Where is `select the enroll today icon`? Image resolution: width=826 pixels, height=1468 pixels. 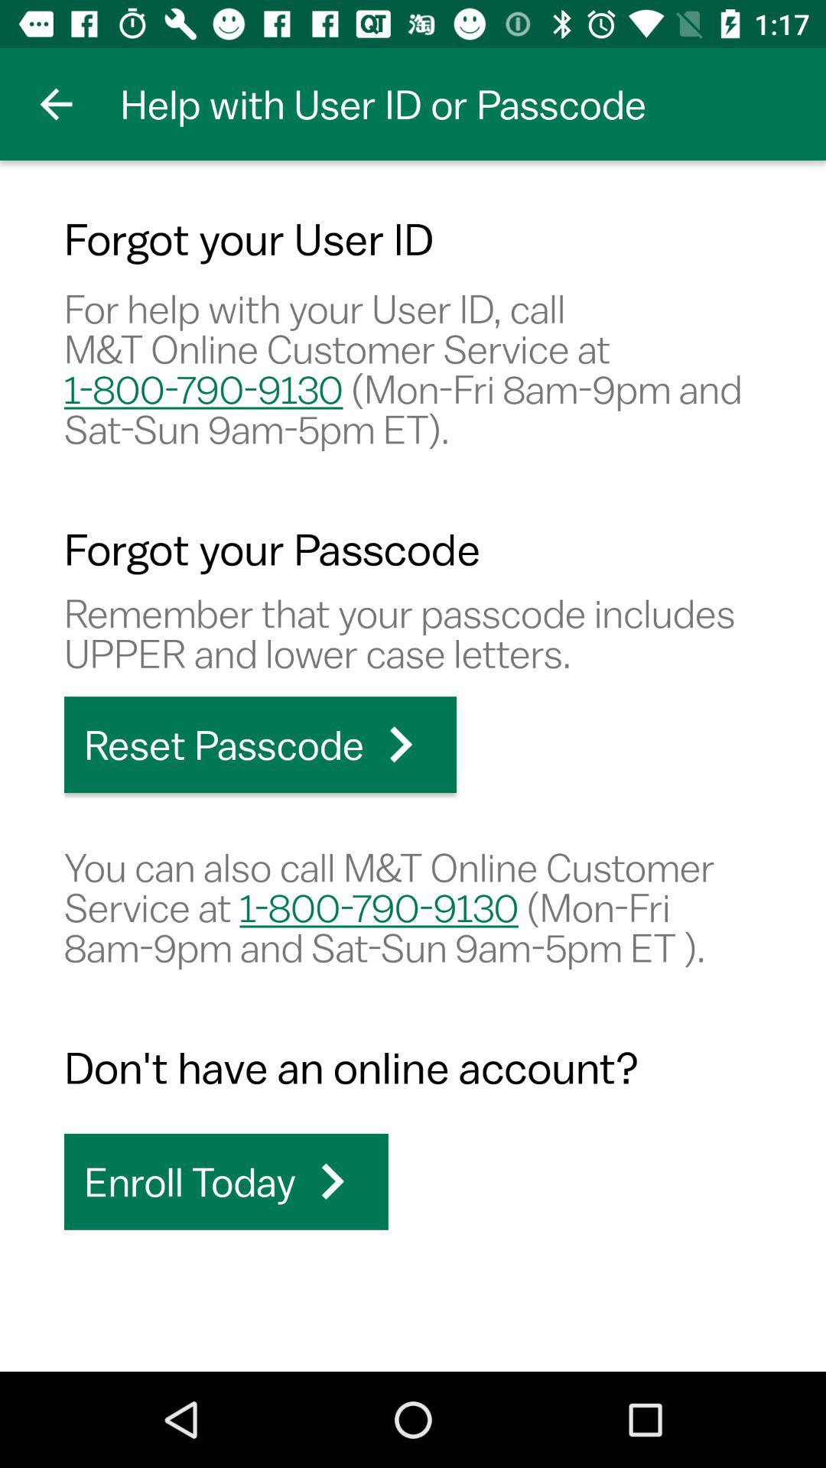
select the enroll today icon is located at coordinates (226, 1181).